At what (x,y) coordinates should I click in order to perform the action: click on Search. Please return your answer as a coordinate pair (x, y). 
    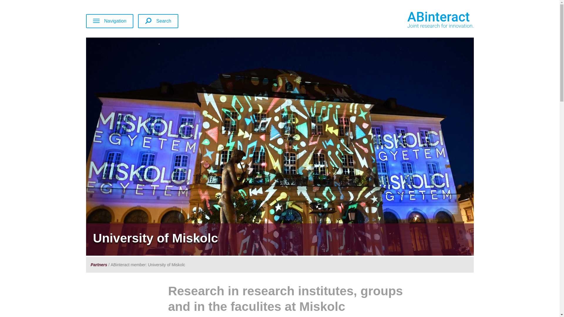
    Looking at the image, I should click on (158, 21).